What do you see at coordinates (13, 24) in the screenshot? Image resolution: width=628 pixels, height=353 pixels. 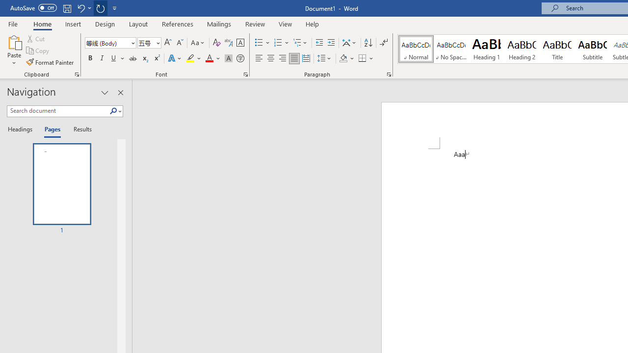 I see `File Tab` at bounding box center [13, 24].